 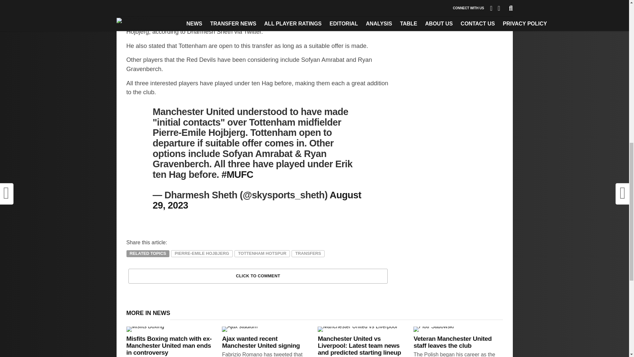 I want to click on TOTTENHAM HOTSPUR, so click(x=262, y=254).